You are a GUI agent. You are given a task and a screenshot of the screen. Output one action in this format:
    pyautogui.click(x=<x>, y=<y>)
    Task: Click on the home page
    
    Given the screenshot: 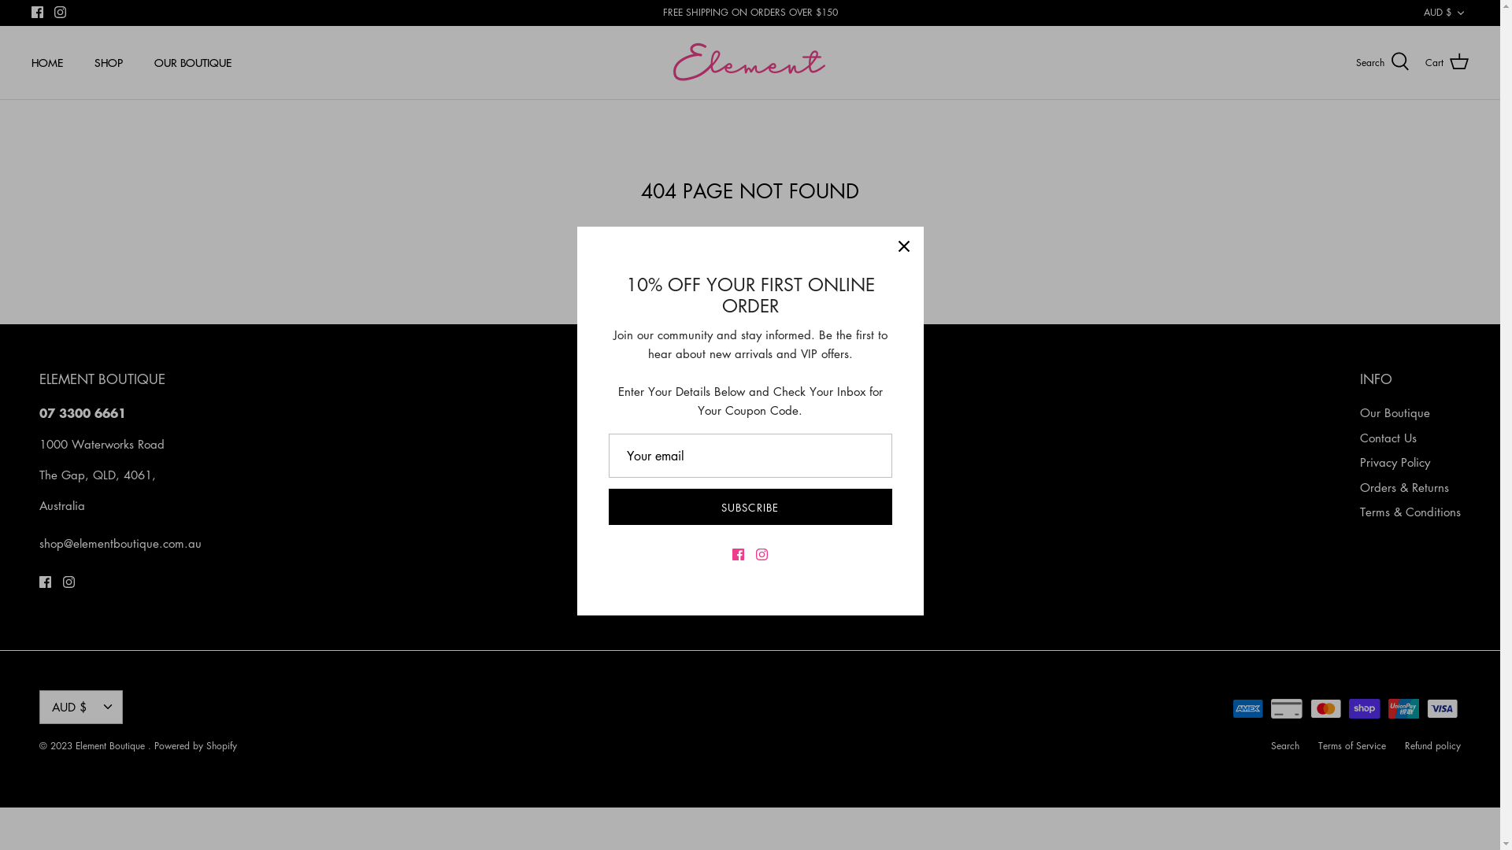 What is the action you would take?
    pyautogui.click(x=787, y=235)
    